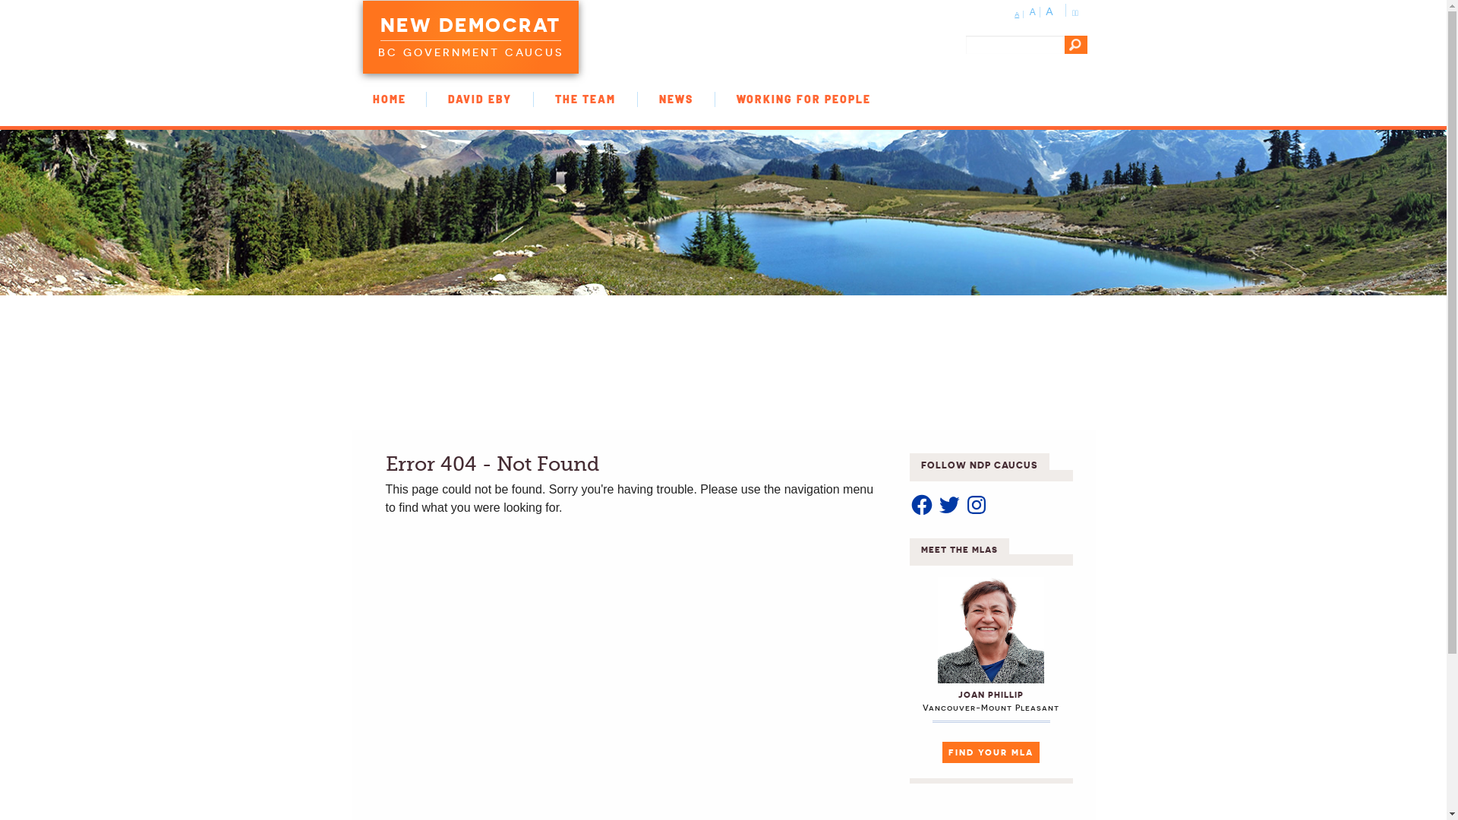  I want to click on Facebook, so click(922, 505).